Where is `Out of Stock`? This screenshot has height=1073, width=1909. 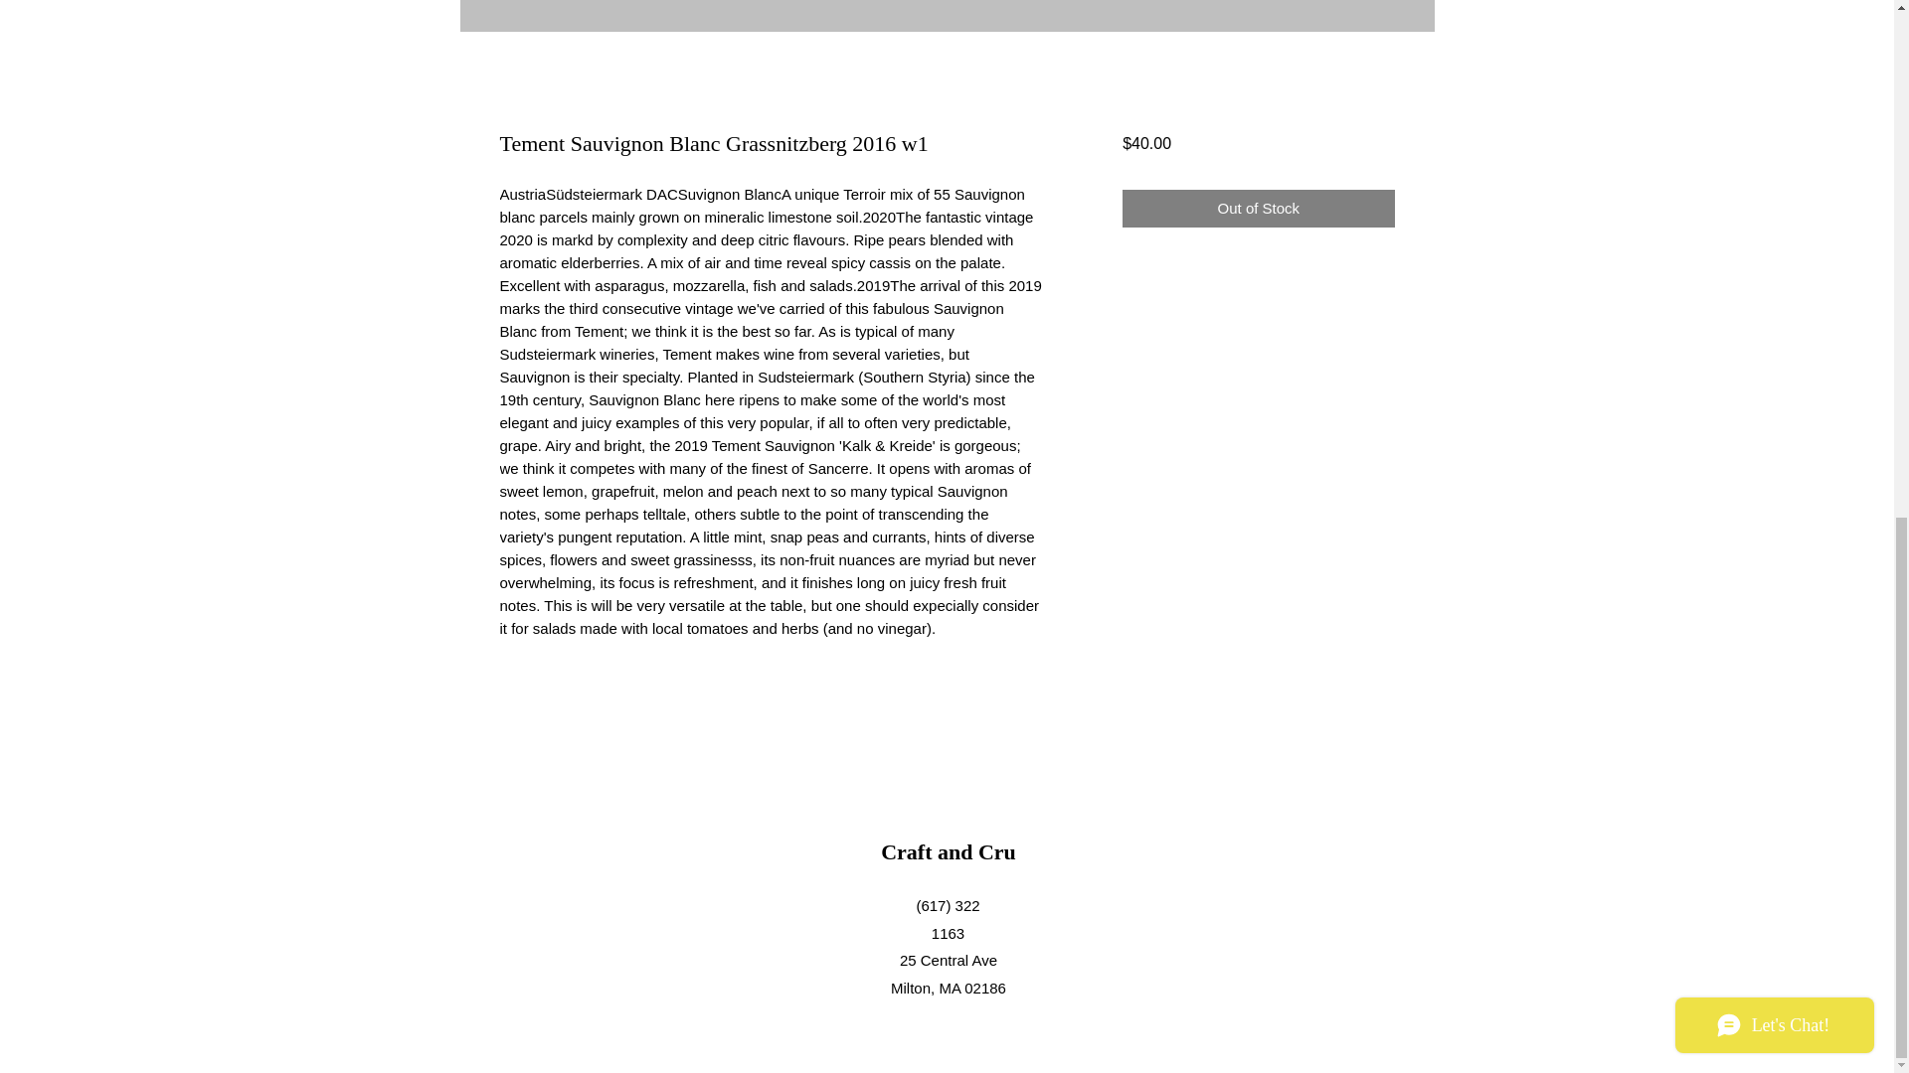
Out of Stock is located at coordinates (1257, 209).